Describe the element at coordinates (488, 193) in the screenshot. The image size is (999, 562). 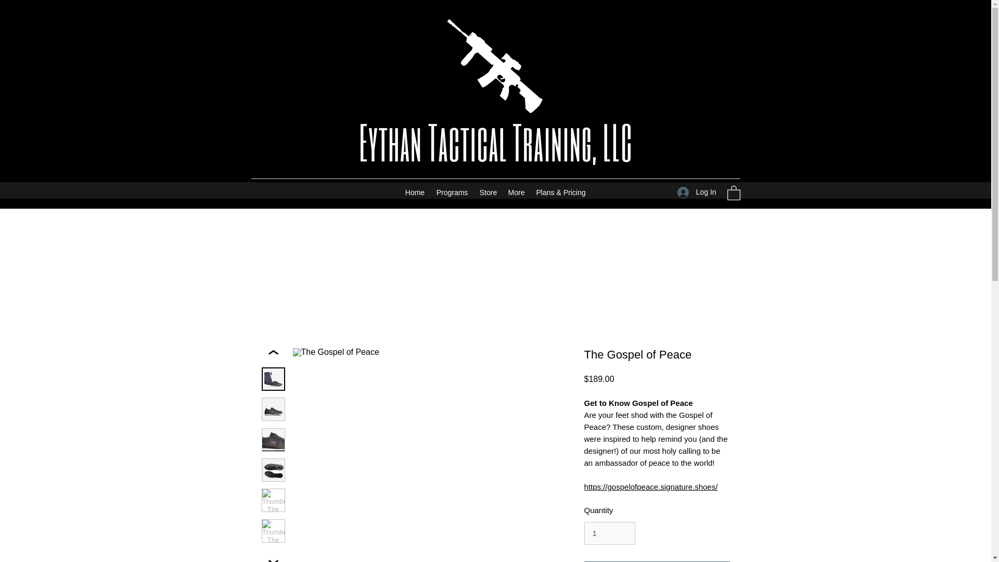
I see `Store` at that location.